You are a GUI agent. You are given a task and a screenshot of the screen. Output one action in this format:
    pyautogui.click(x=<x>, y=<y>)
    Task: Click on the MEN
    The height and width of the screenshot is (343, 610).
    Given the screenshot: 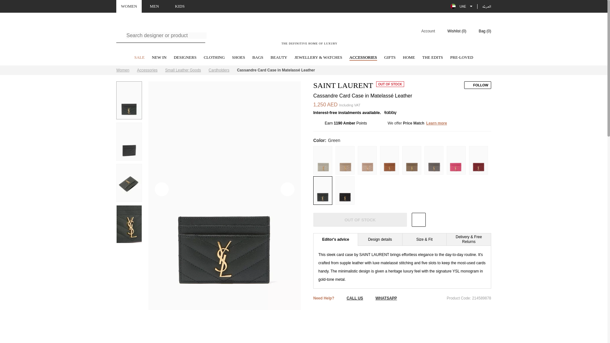 What is the action you would take?
    pyautogui.click(x=154, y=6)
    